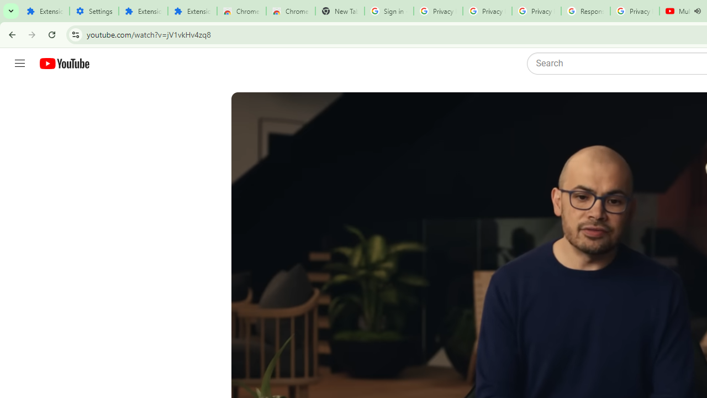  What do you see at coordinates (192, 11) in the screenshot?
I see `Extensions` at bounding box center [192, 11].